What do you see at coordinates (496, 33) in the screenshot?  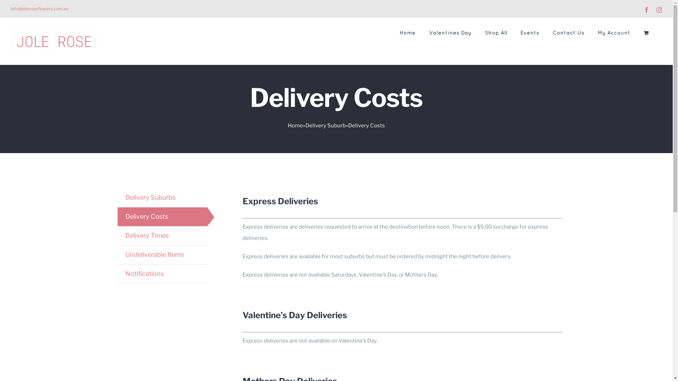 I see `Shop All` at bounding box center [496, 33].